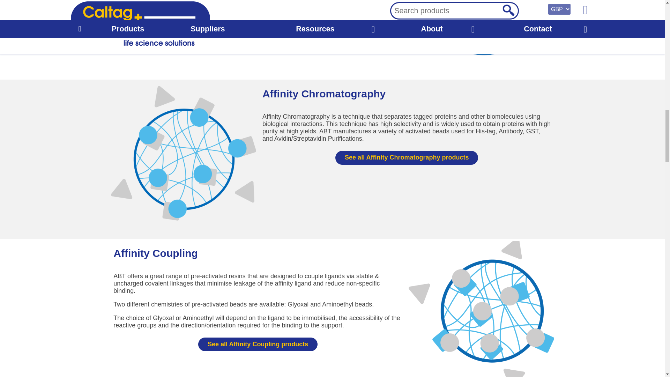 The height and width of the screenshot is (377, 670). I want to click on Affinity Chromatography, so click(184, 154).